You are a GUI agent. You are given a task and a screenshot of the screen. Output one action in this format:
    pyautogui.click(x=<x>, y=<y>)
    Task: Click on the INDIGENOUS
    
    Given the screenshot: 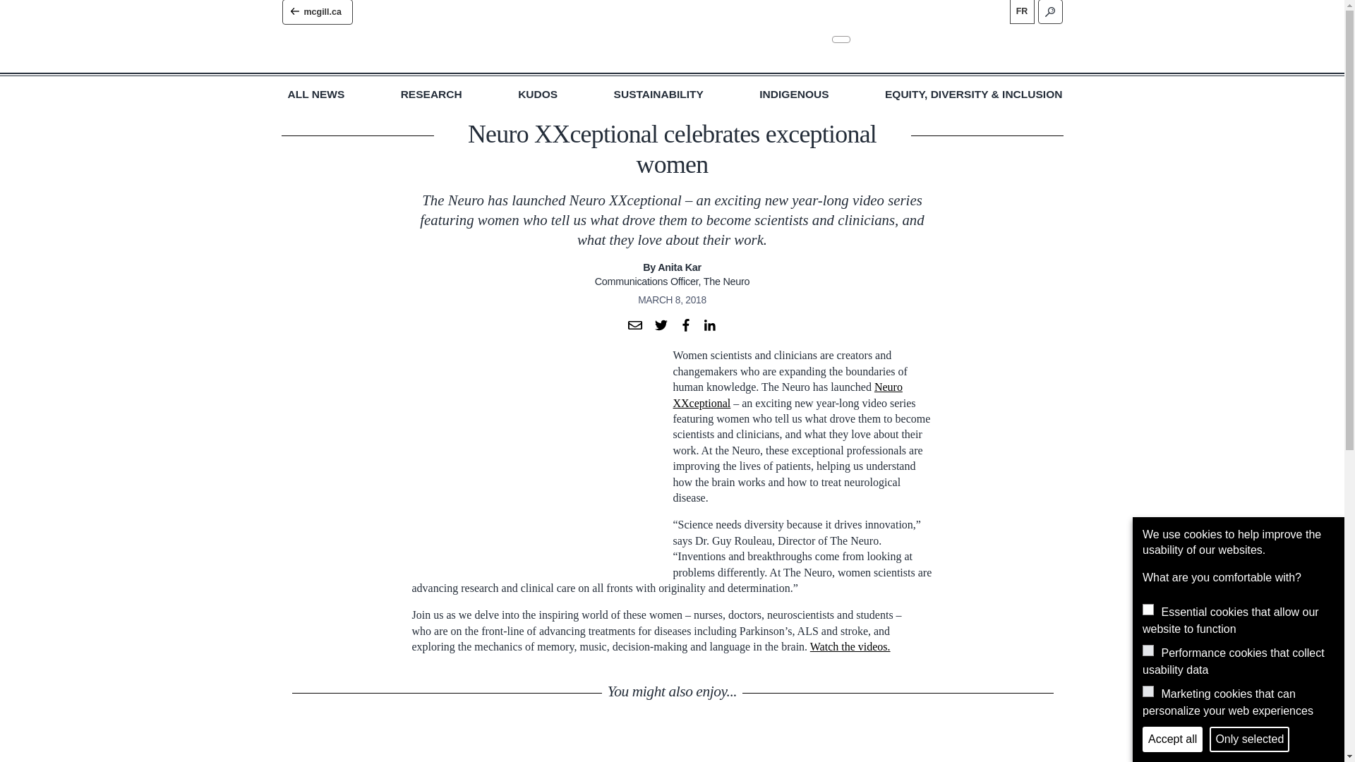 What is the action you would take?
    pyautogui.click(x=793, y=95)
    